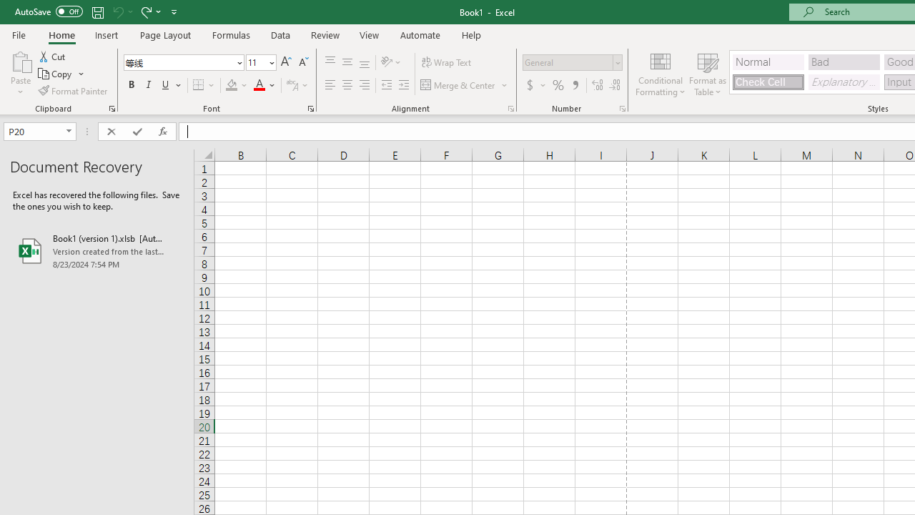 This screenshot has height=515, width=915. What do you see at coordinates (199, 86) in the screenshot?
I see `Bottom Border` at bounding box center [199, 86].